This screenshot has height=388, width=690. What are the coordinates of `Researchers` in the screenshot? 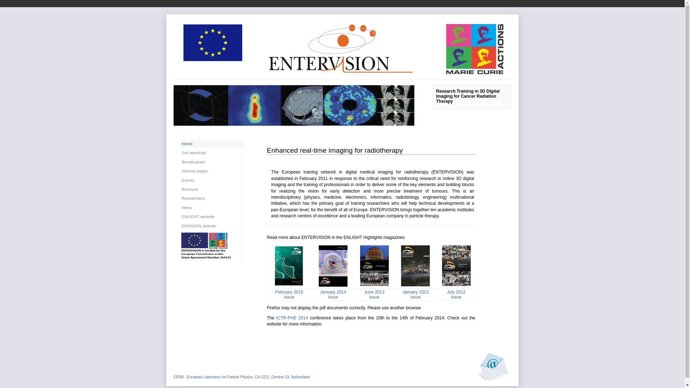 It's located at (211, 198).